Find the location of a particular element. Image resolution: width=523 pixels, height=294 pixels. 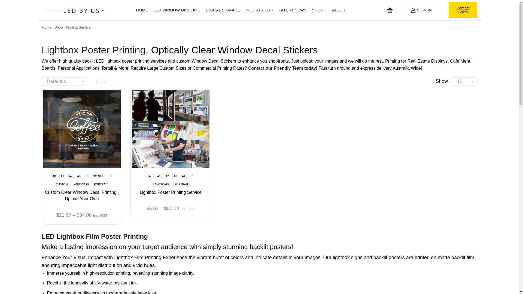

INDUSTRIES is located at coordinates (259, 10).